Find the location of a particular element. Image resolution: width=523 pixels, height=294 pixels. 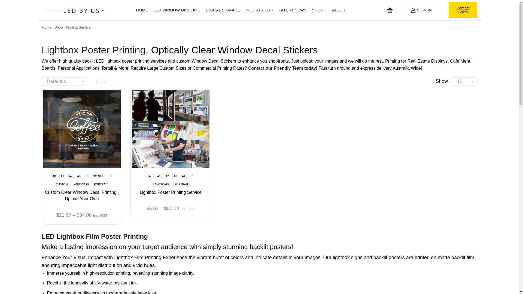

INDUSTRIES is located at coordinates (259, 10).